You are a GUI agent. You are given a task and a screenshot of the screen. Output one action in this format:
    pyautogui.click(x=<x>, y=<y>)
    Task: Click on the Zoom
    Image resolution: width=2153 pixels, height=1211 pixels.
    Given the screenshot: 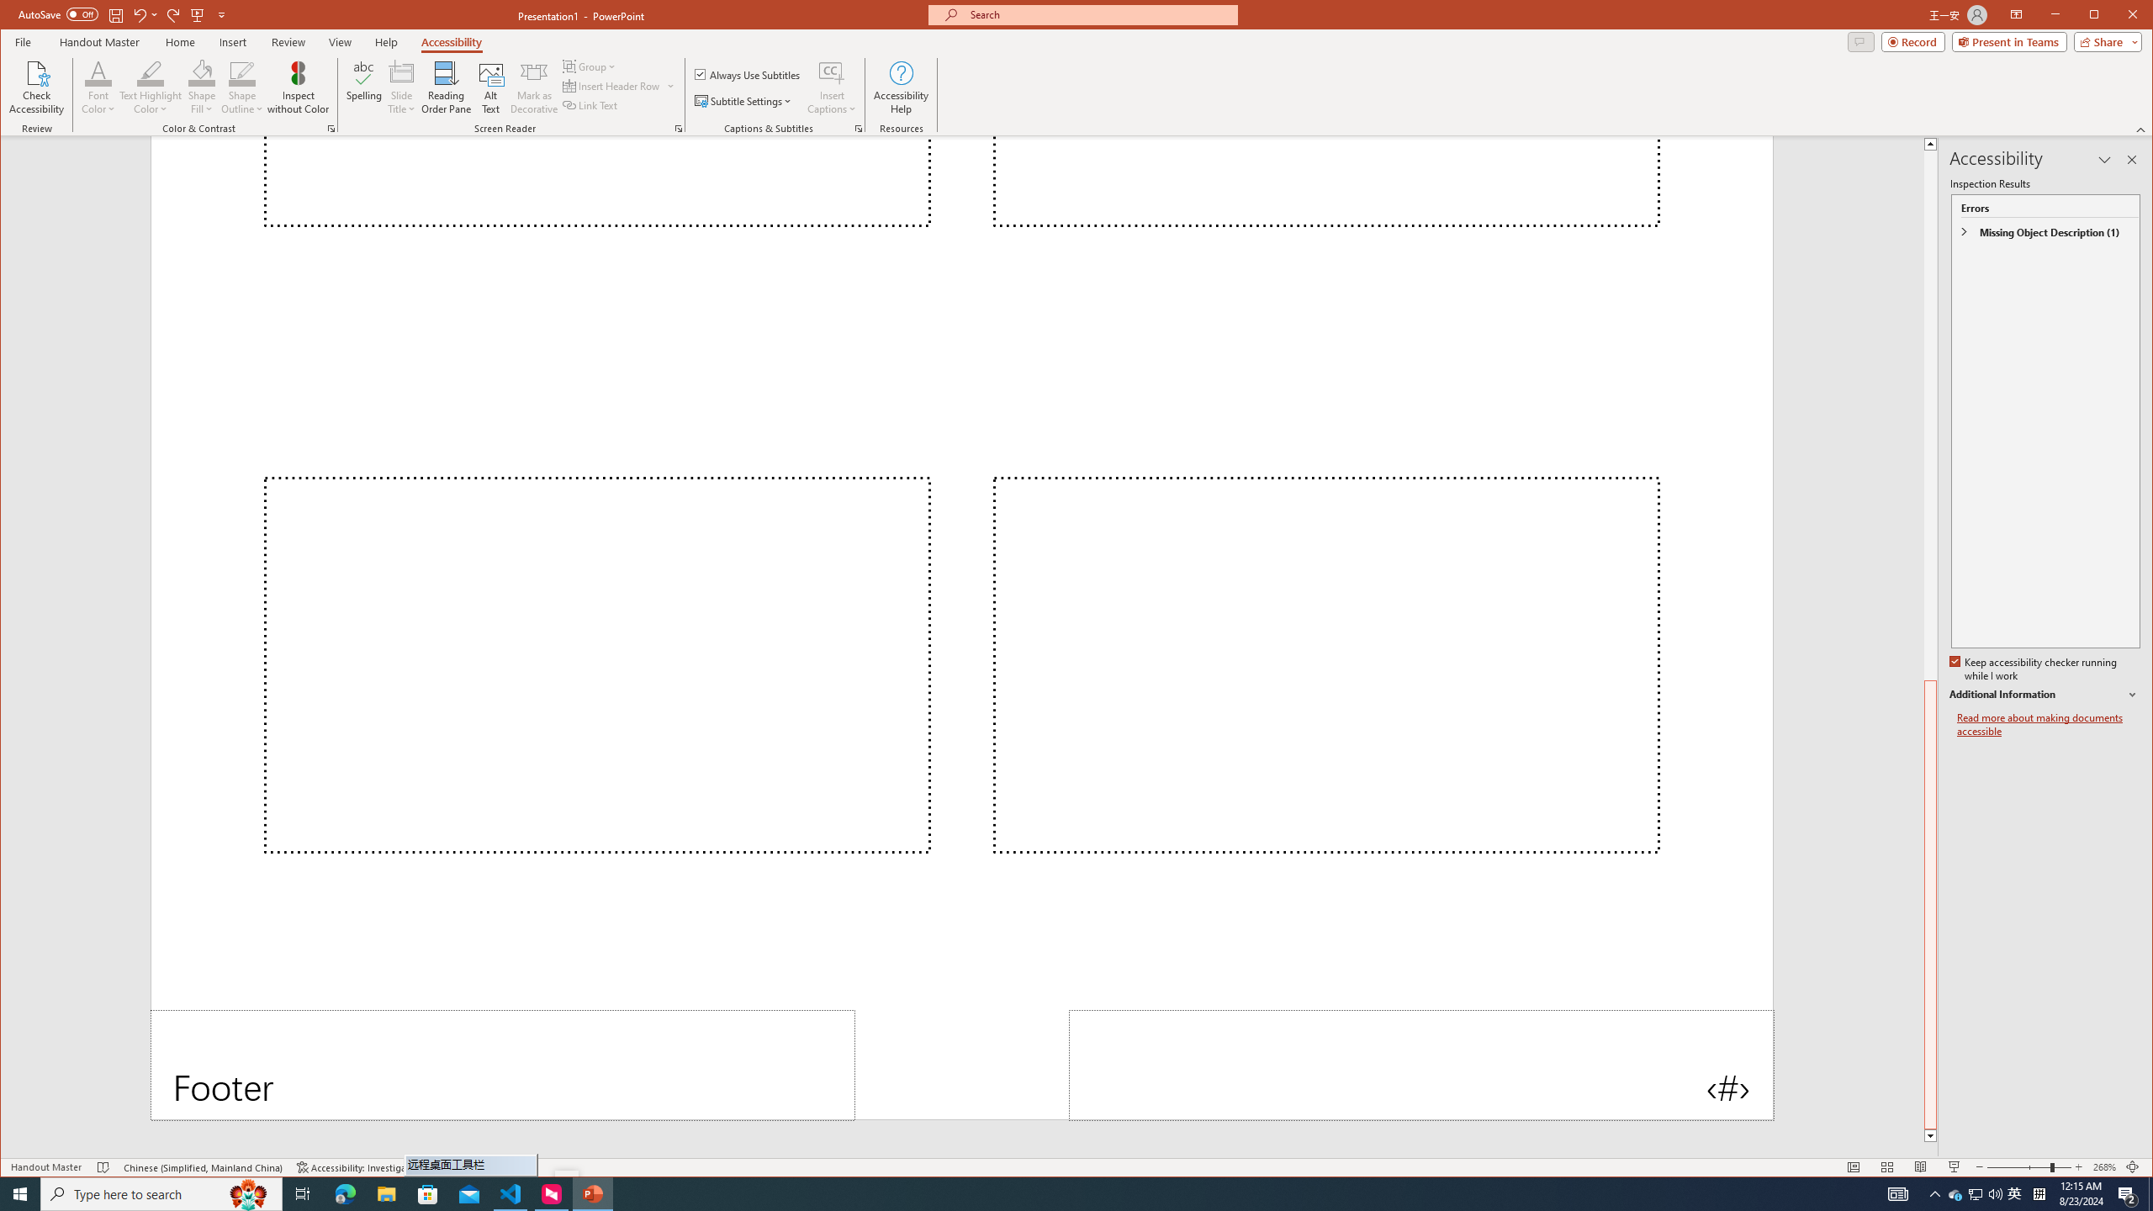 What is the action you would take?
    pyautogui.click(x=2029, y=1167)
    